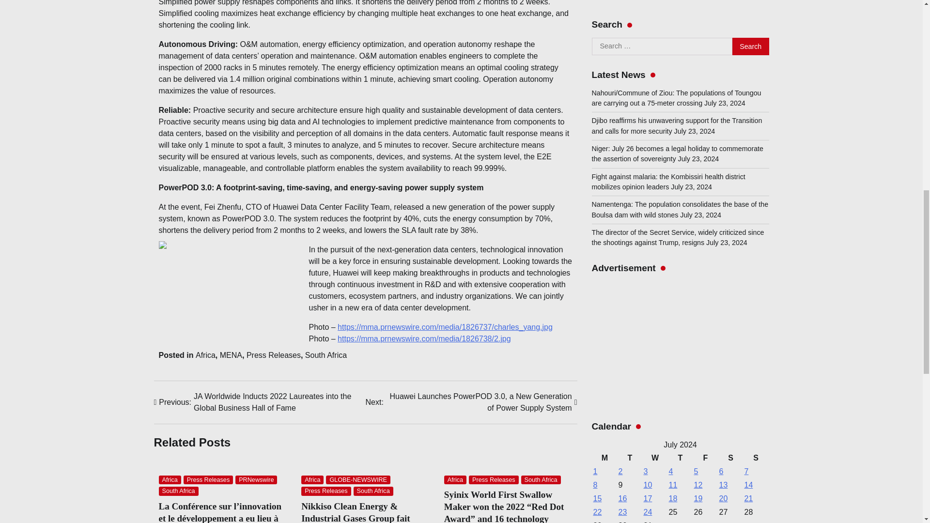  Describe the element at coordinates (256, 480) in the screenshot. I see `PRNewswire` at that location.